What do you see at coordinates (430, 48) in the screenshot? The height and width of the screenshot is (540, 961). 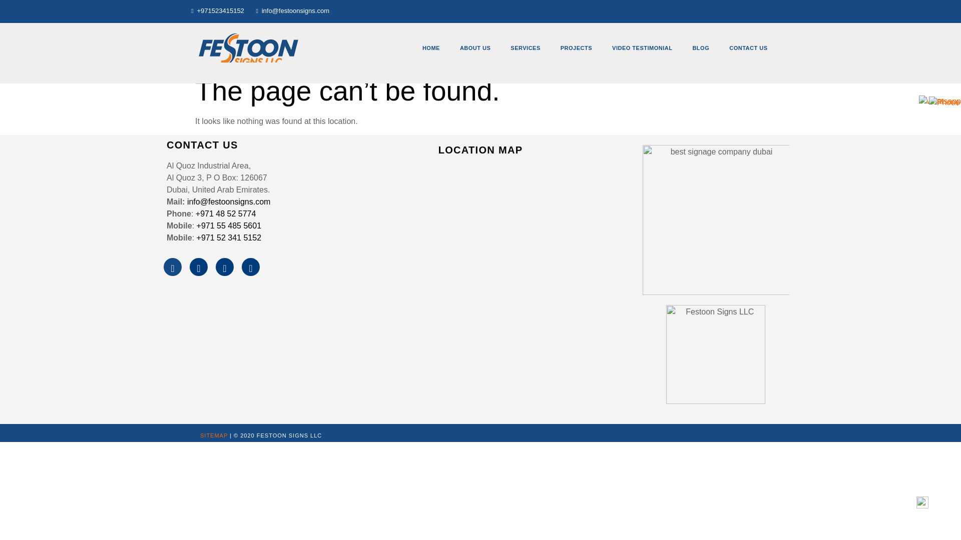 I see `HOME` at bounding box center [430, 48].